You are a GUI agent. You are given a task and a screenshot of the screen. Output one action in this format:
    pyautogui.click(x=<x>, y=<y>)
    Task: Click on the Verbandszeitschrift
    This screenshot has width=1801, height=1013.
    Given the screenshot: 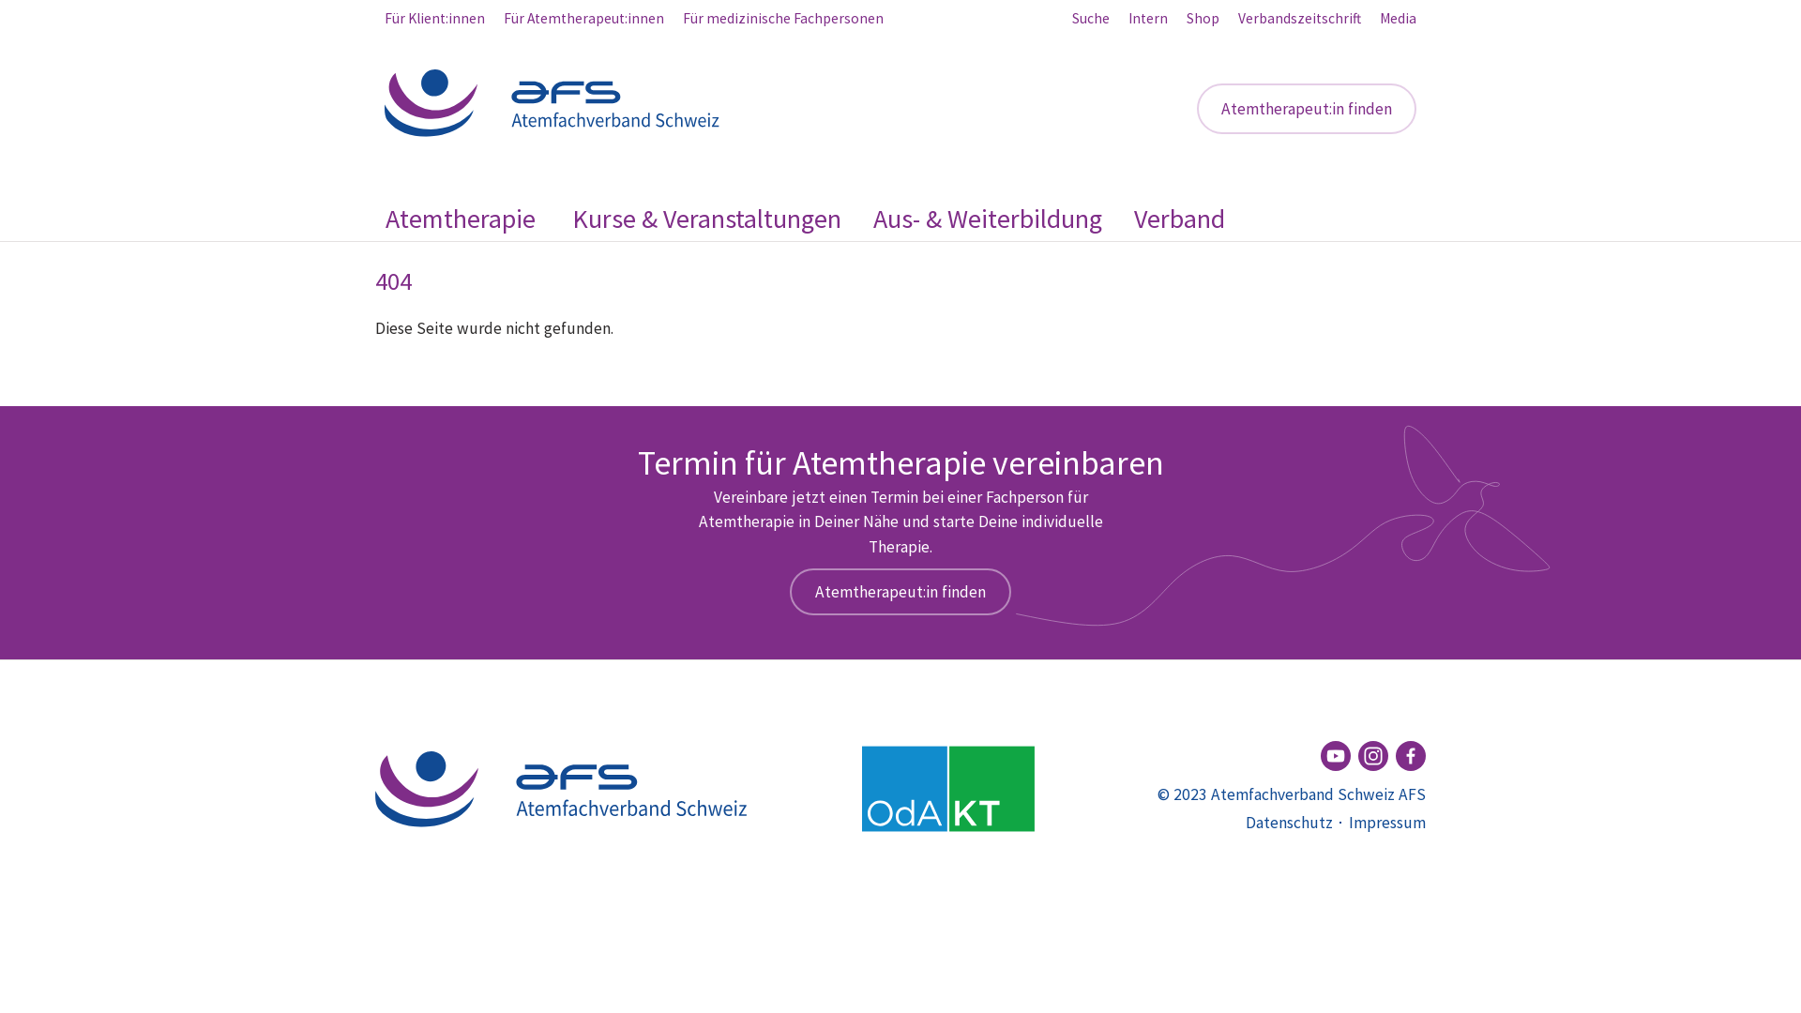 What is the action you would take?
    pyautogui.click(x=1300, y=19)
    